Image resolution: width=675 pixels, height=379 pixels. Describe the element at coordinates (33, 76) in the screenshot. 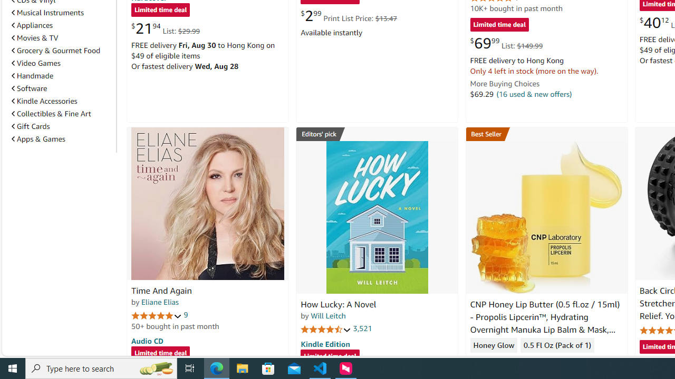

I see `Handmade` at that location.